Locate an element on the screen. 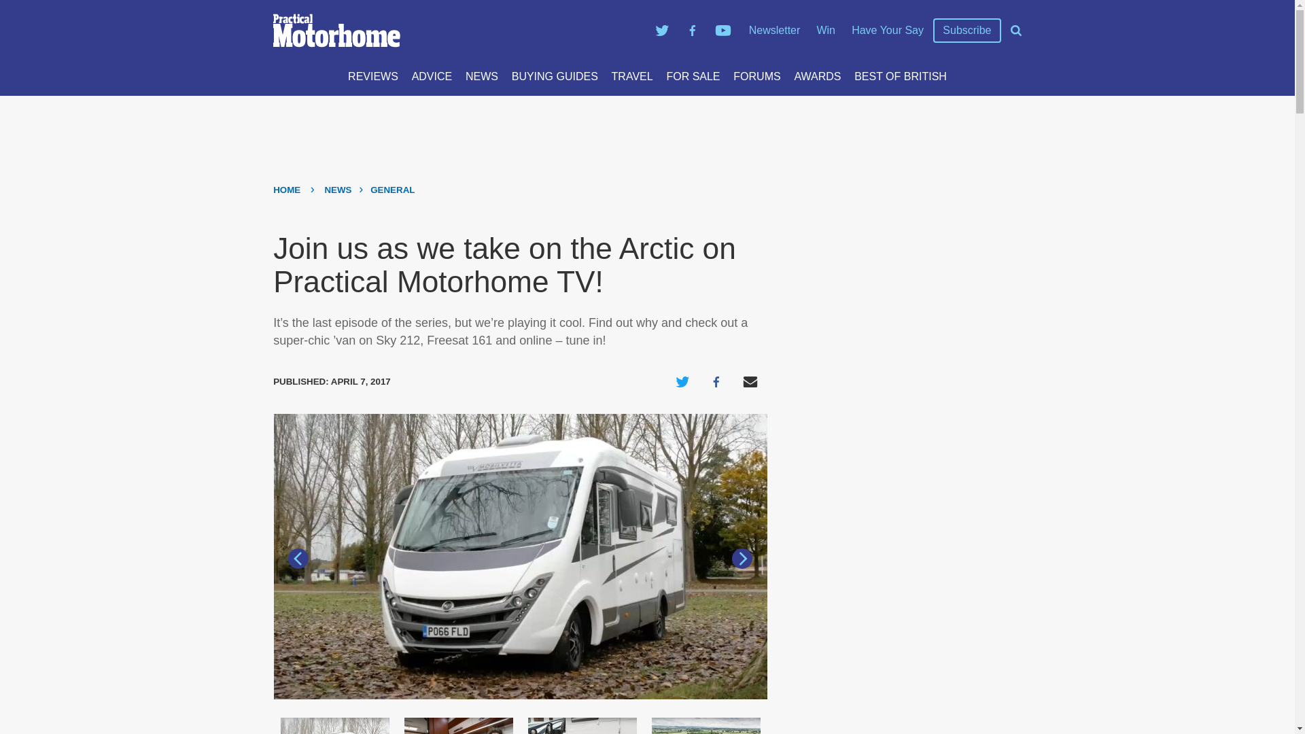  Have Your Say is located at coordinates (887, 30).